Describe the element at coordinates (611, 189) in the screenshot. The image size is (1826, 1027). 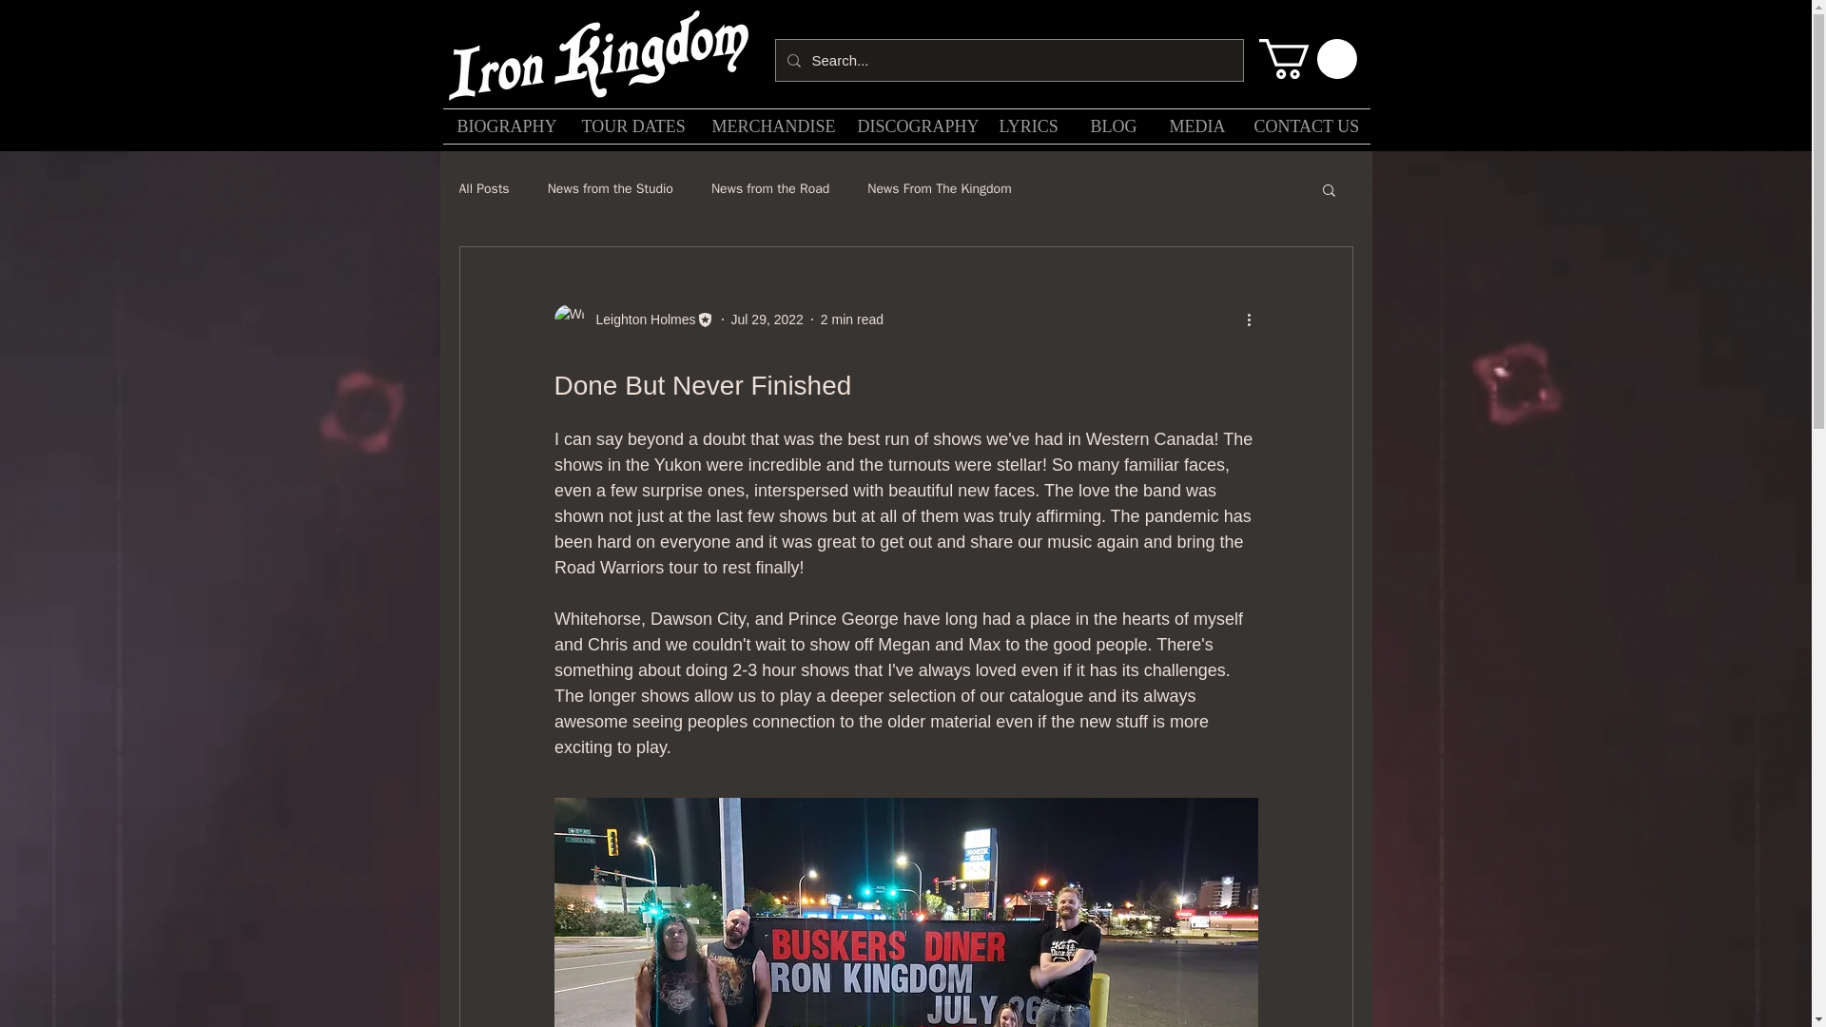
I see `News from the Studio` at that location.